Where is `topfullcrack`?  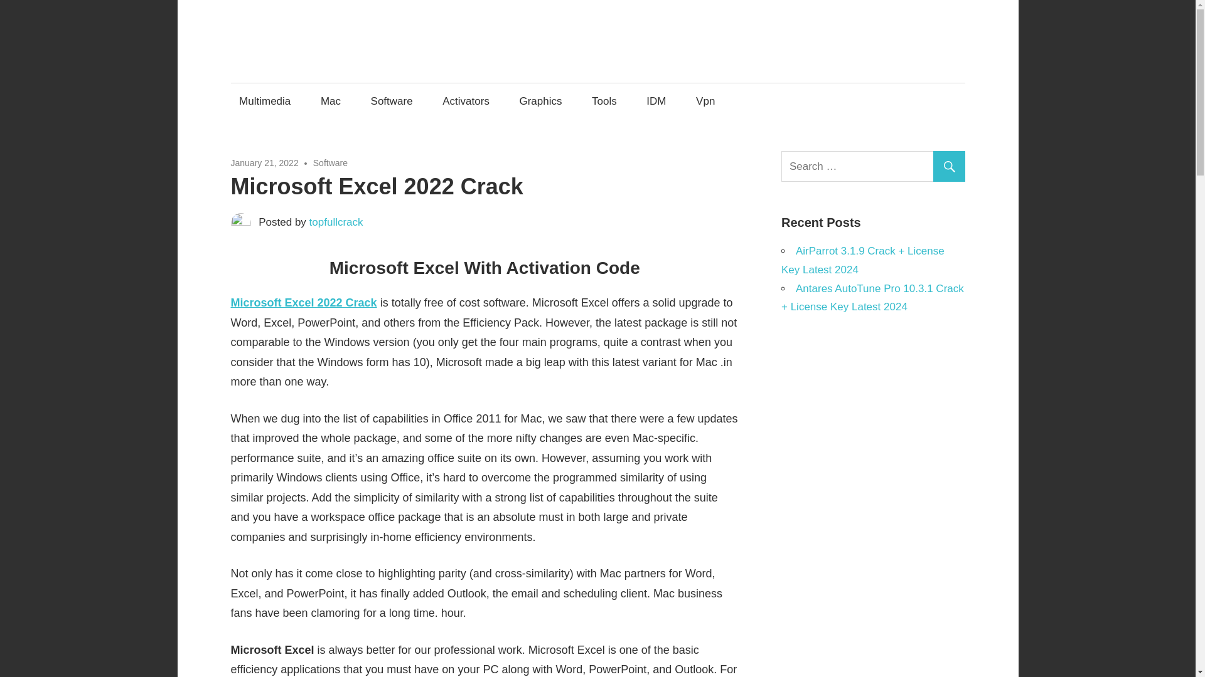 topfullcrack is located at coordinates (336, 222).